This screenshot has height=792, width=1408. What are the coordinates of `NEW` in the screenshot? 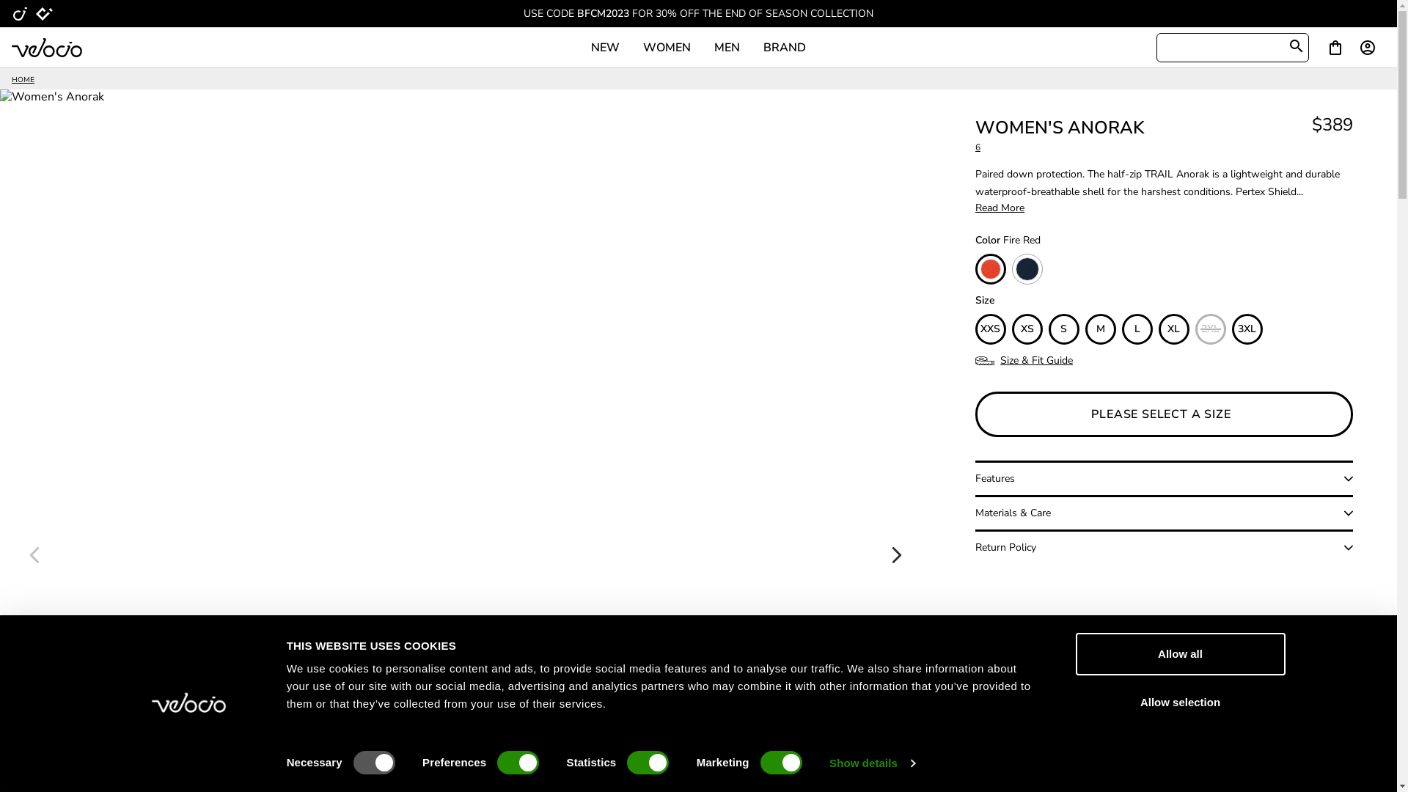 It's located at (606, 48).